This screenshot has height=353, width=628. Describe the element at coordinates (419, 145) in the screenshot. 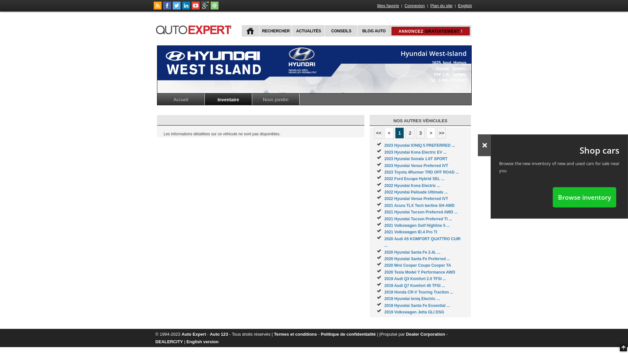

I see `2023 Hyundai IONIQ 5 PREFERRED ...` at that location.